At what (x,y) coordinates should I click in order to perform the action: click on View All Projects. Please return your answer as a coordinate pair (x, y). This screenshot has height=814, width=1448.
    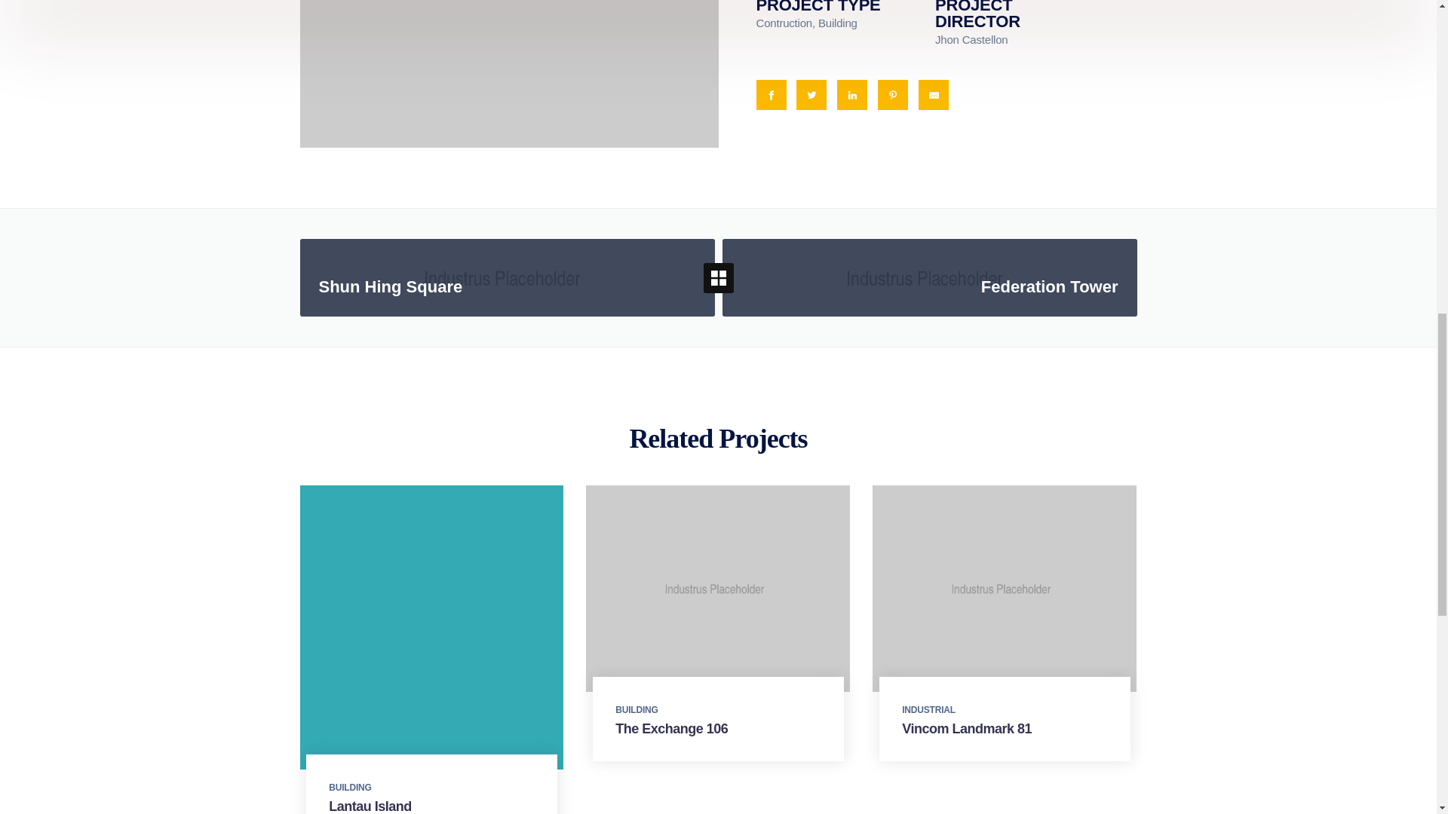
    Looking at the image, I should click on (370, 806).